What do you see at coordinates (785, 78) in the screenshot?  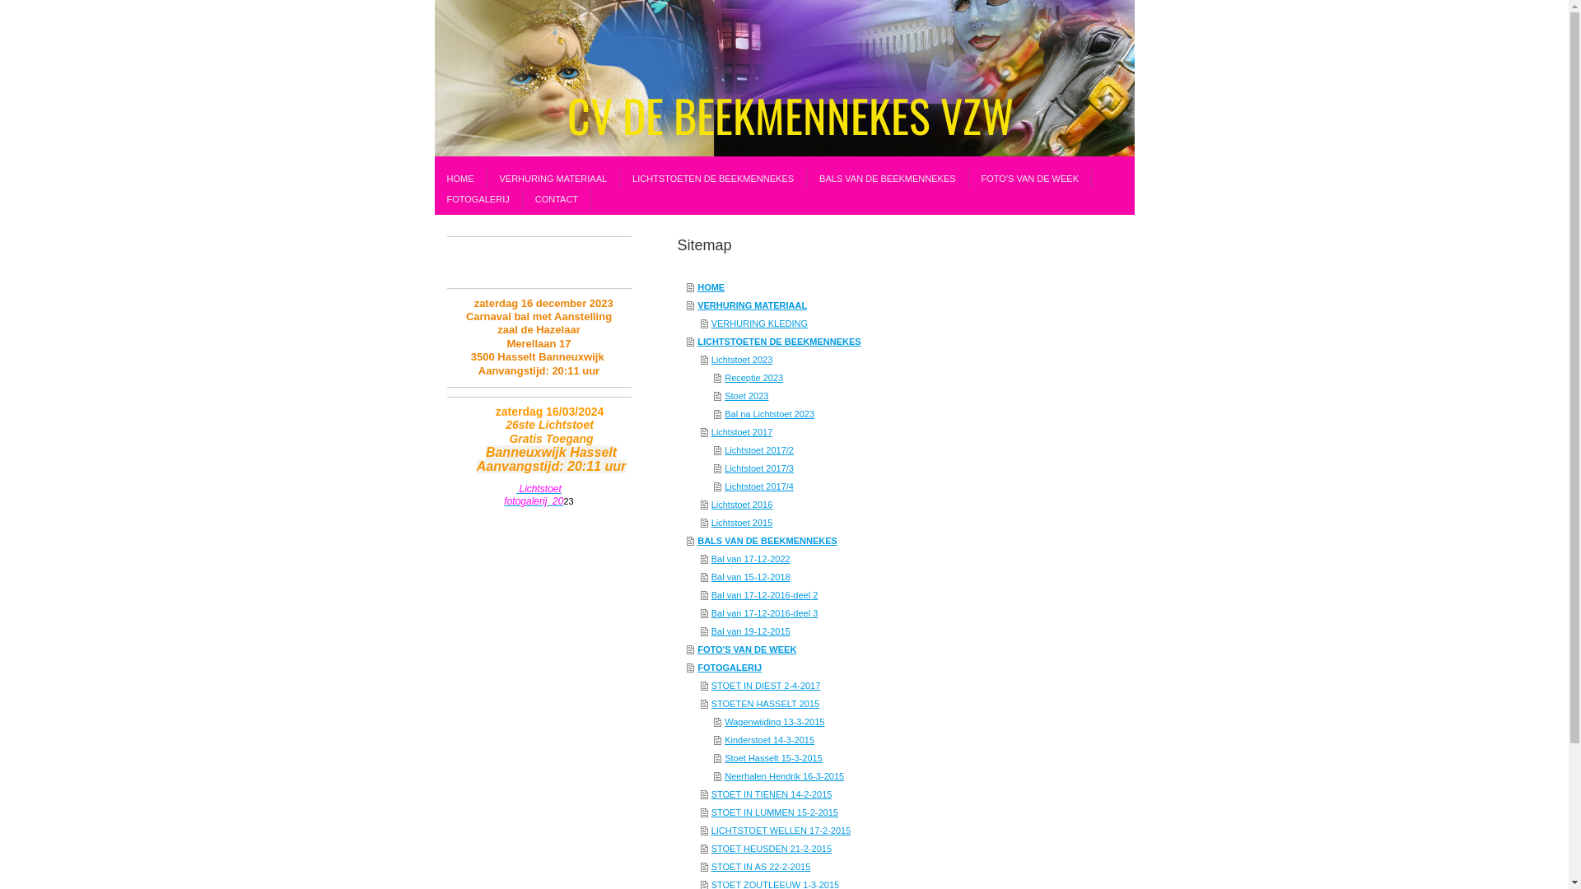 I see `CV DE BEEKMENNEKES VZW` at bounding box center [785, 78].